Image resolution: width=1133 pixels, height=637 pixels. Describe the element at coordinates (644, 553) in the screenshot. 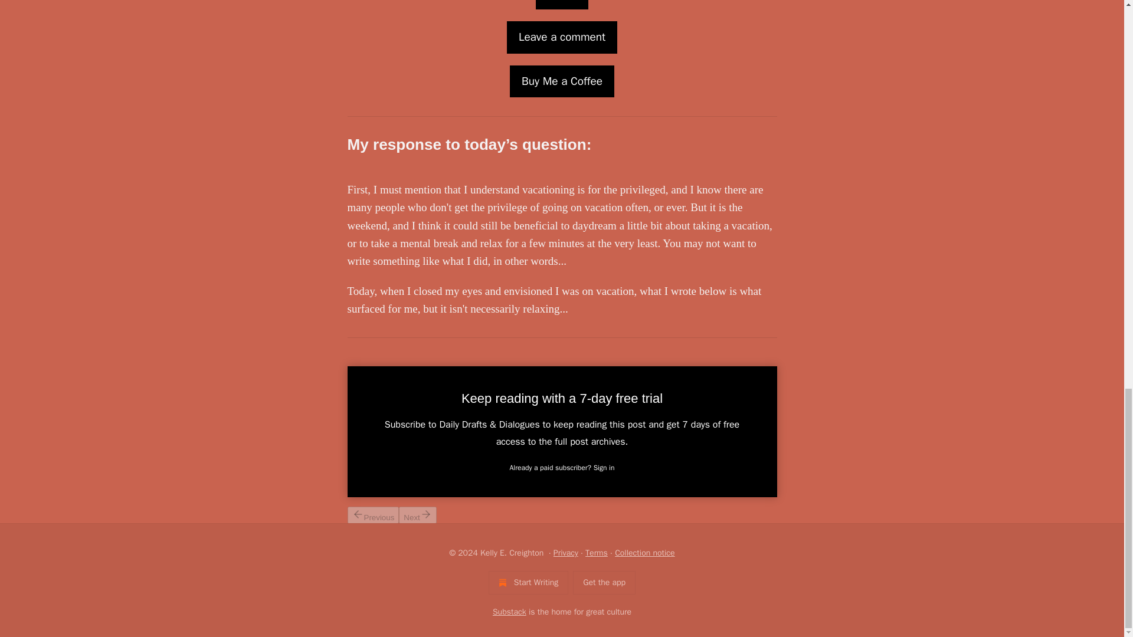

I see `Collection notice` at that location.